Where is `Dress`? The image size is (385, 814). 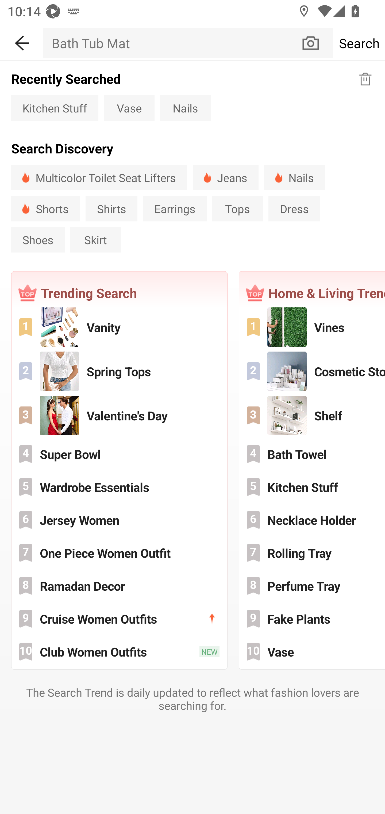 Dress is located at coordinates (294, 209).